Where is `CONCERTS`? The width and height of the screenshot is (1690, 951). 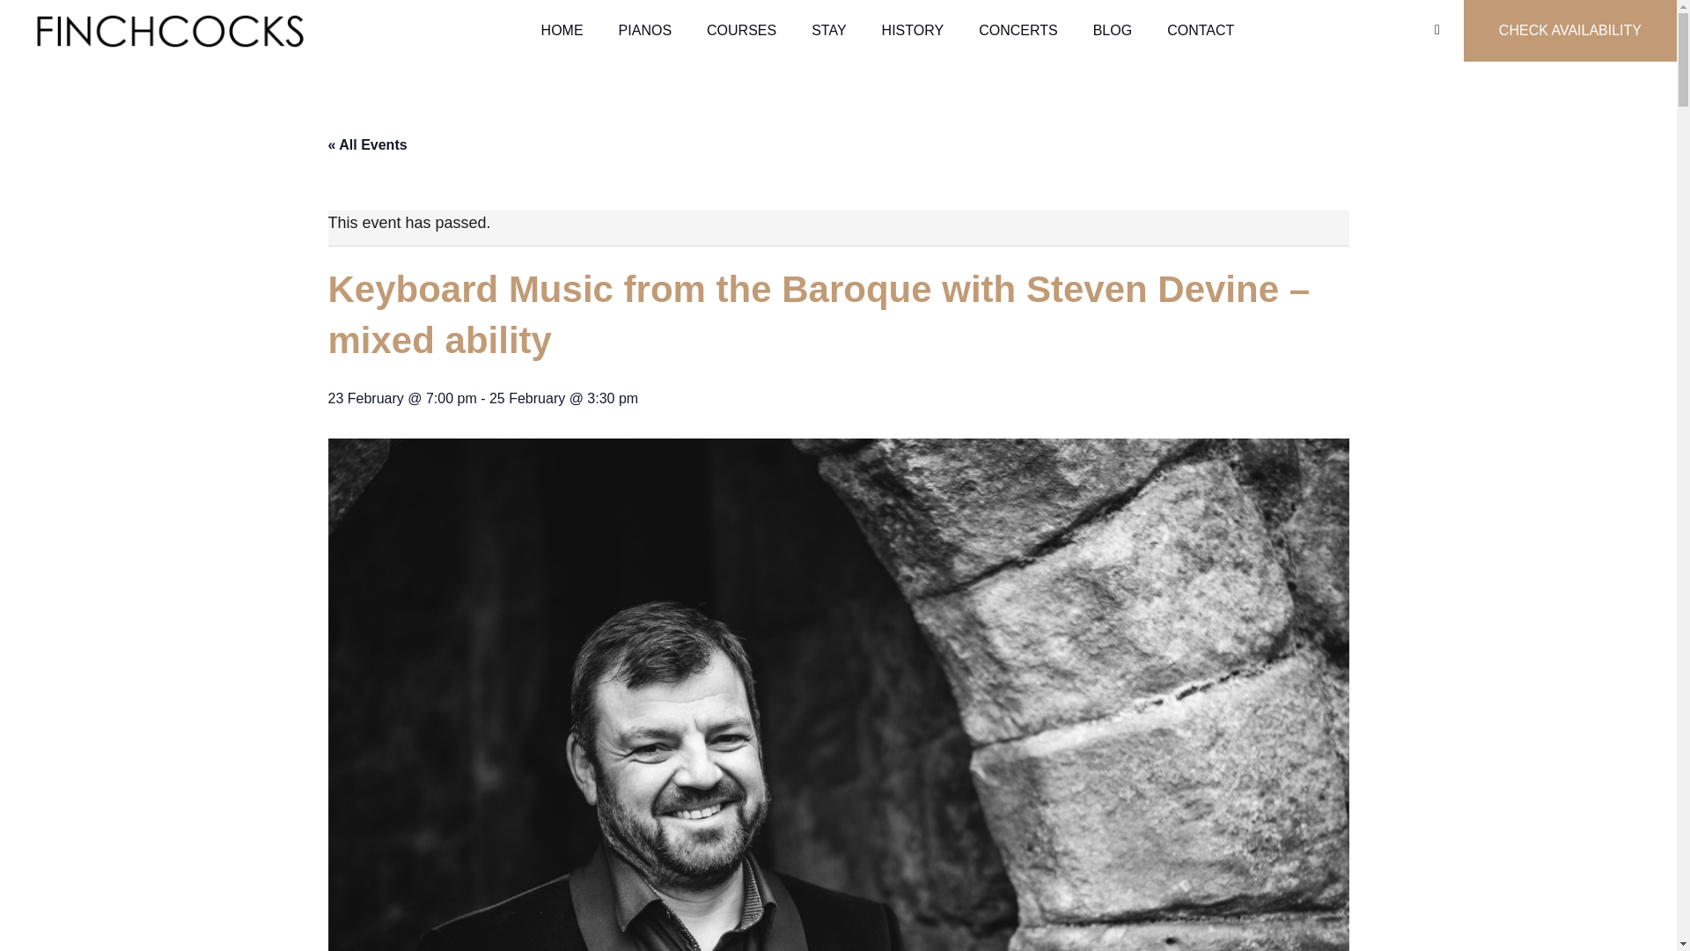 CONCERTS is located at coordinates (1018, 31).